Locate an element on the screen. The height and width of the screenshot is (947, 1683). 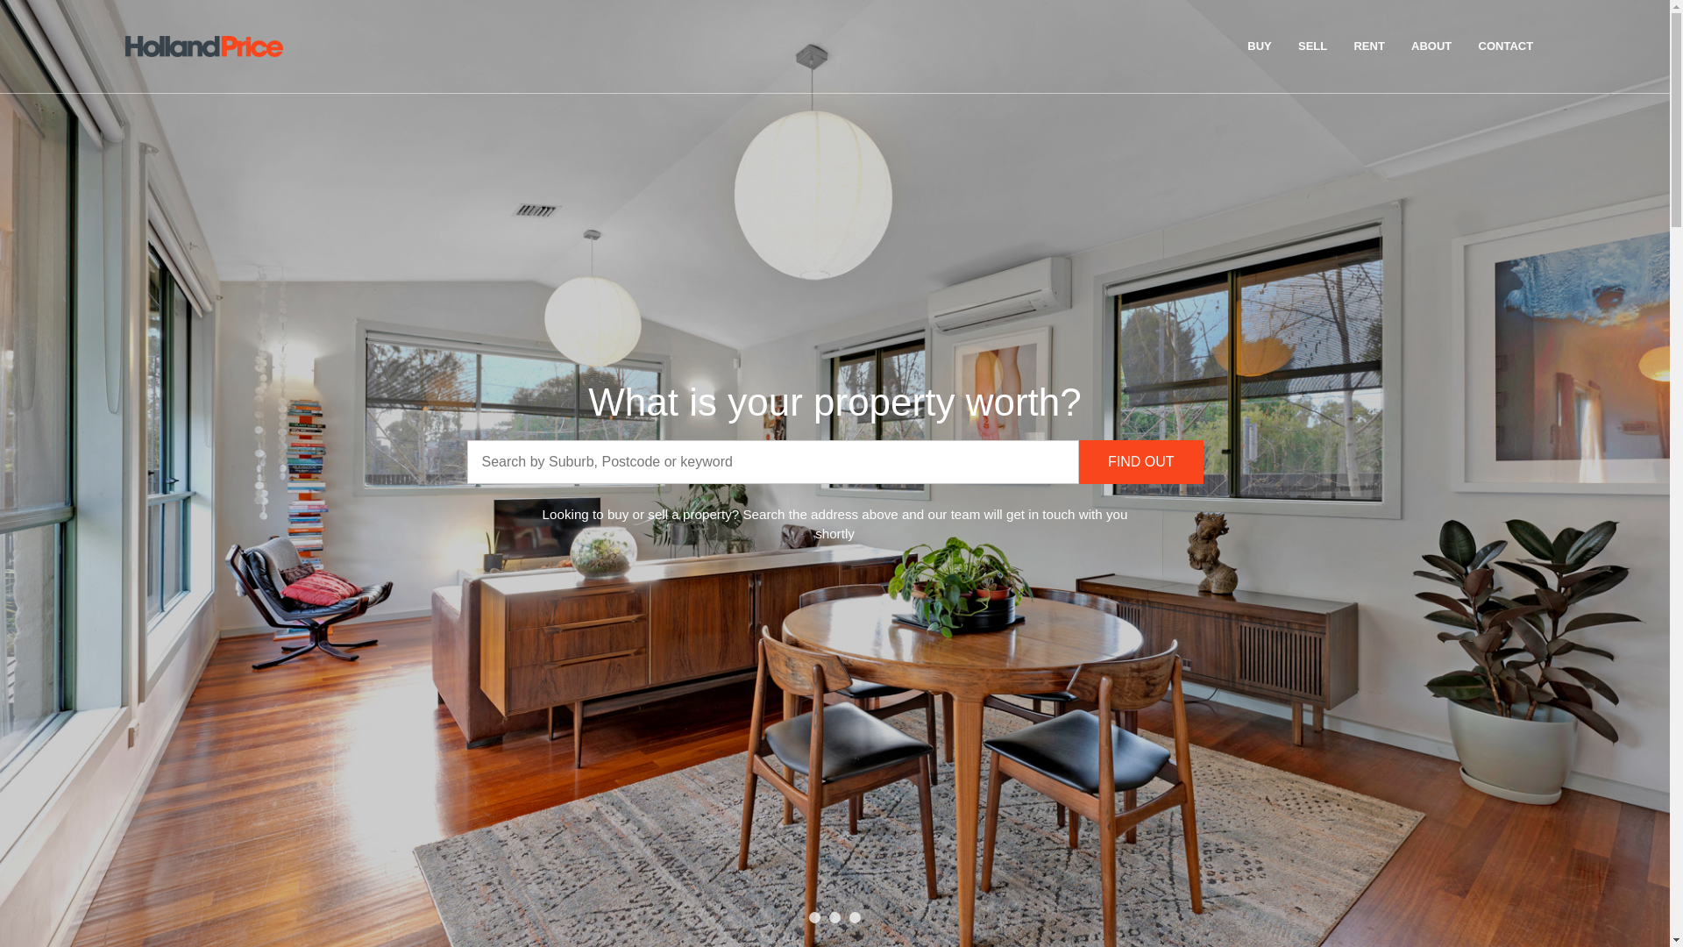
BUY is located at coordinates (1259, 46).